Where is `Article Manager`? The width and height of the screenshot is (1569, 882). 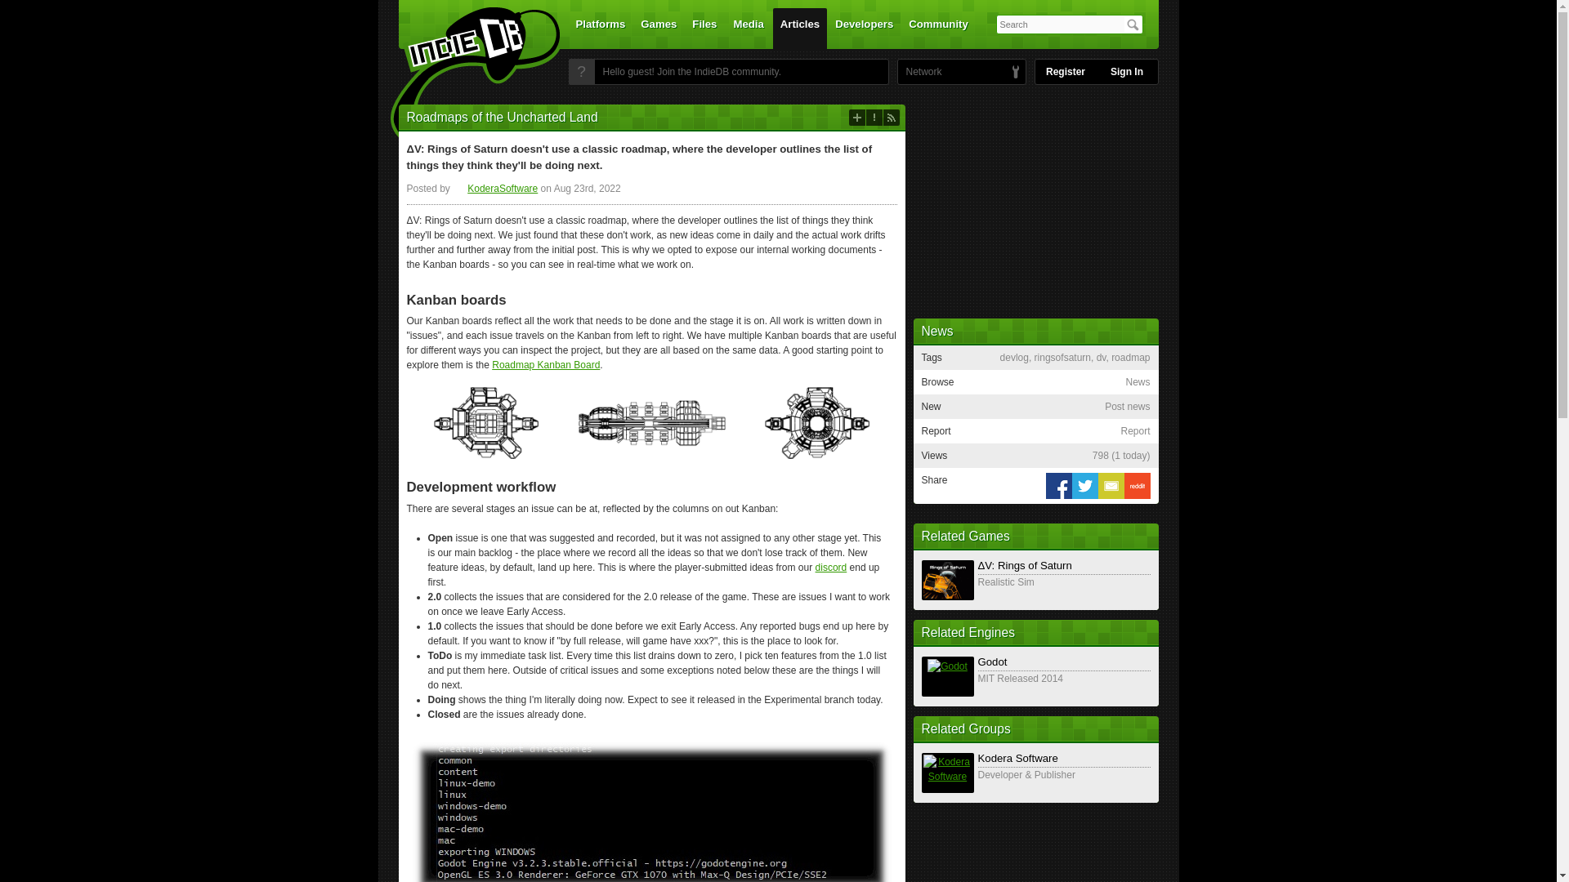 Article Manager is located at coordinates (495, 188).